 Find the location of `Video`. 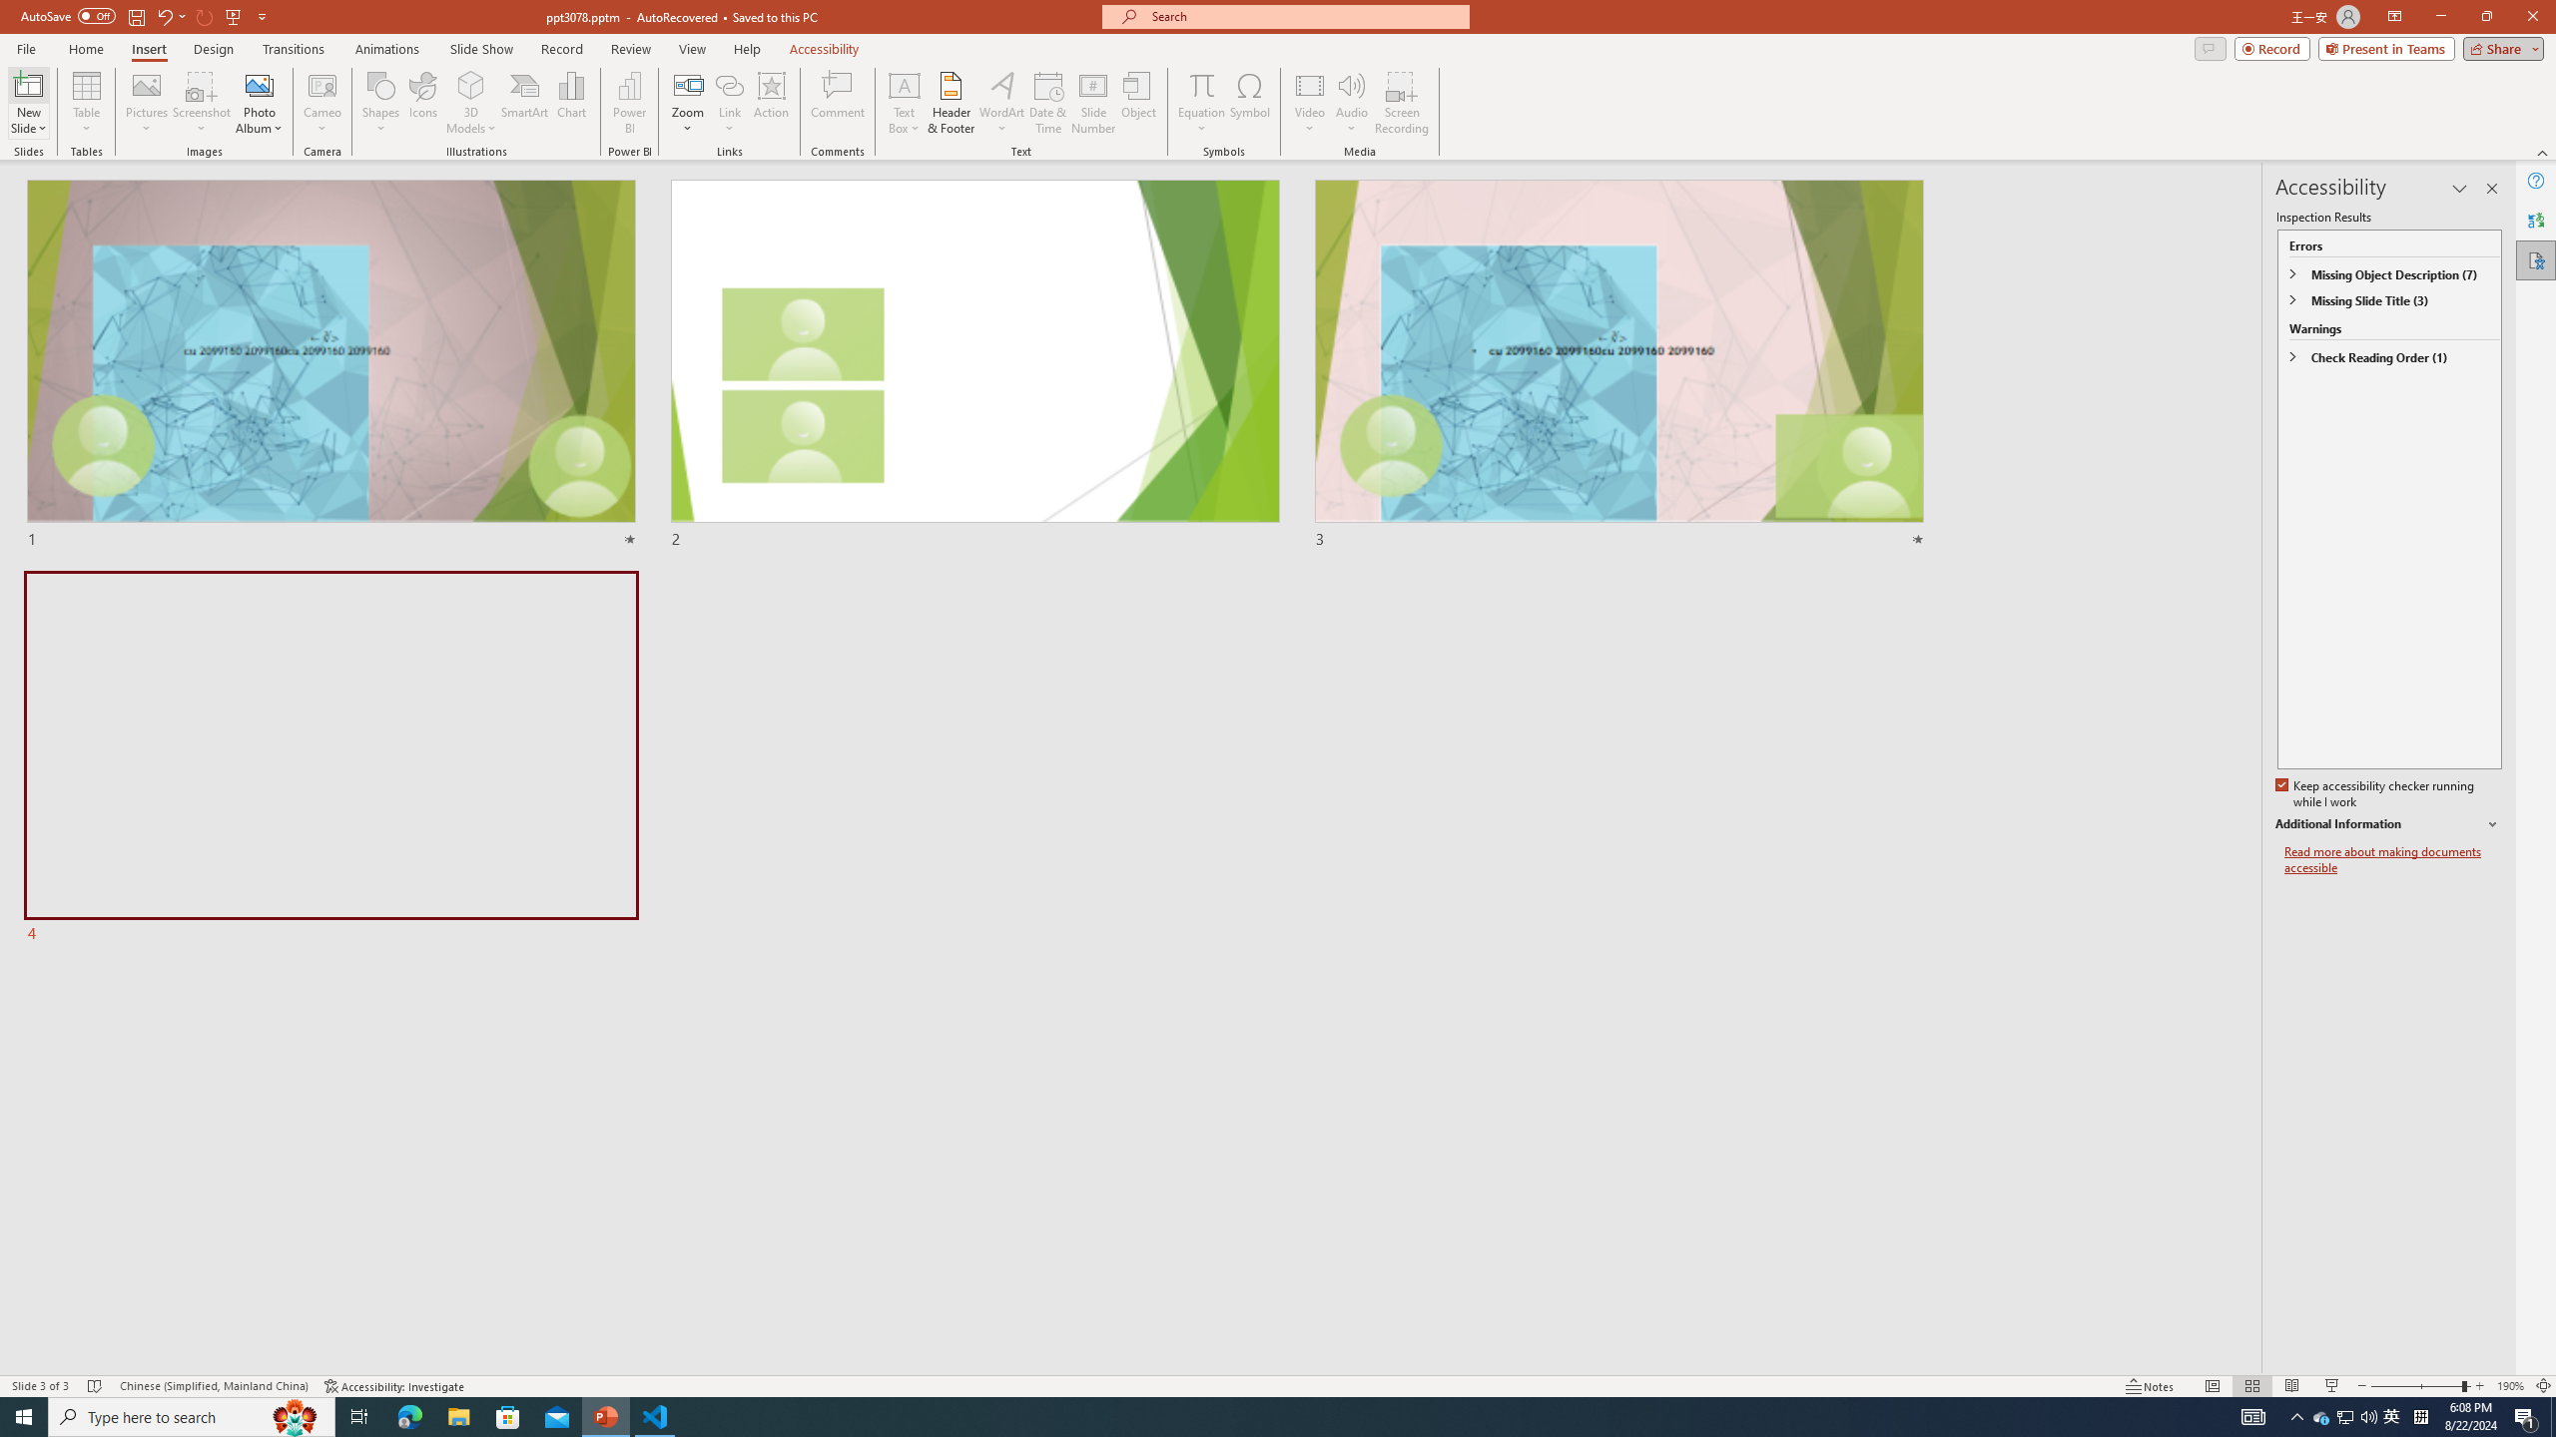

Video is located at coordinates (1310, 103).